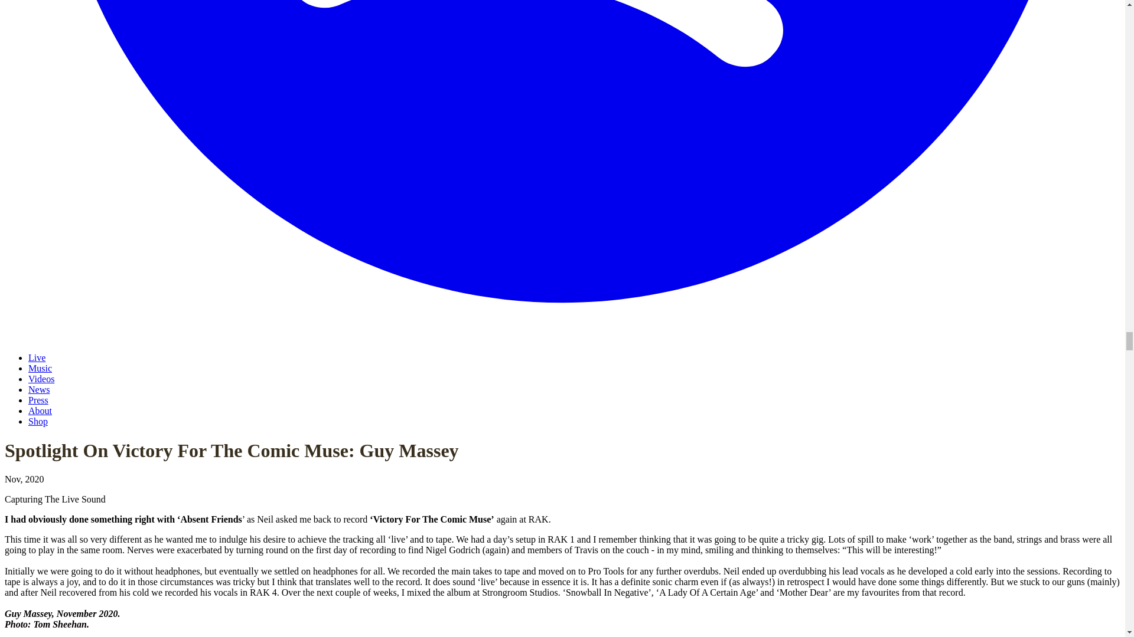 This screenshot has width=1134, height=637. What do you see at coordinates (38, 400) in the screenshot?
I see `Press` at bounding box center [38, 400].